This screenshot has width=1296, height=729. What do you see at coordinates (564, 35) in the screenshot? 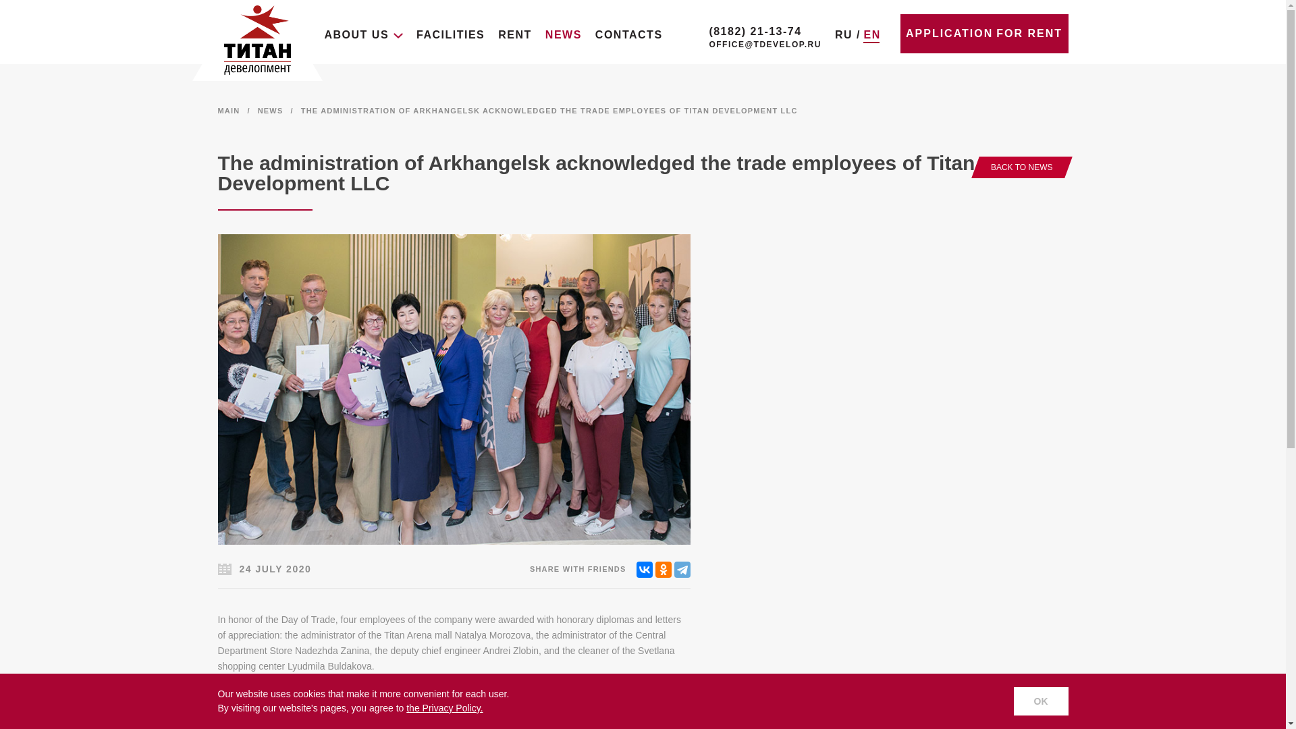
I see `NEWS` at bounding box center [564, 35].